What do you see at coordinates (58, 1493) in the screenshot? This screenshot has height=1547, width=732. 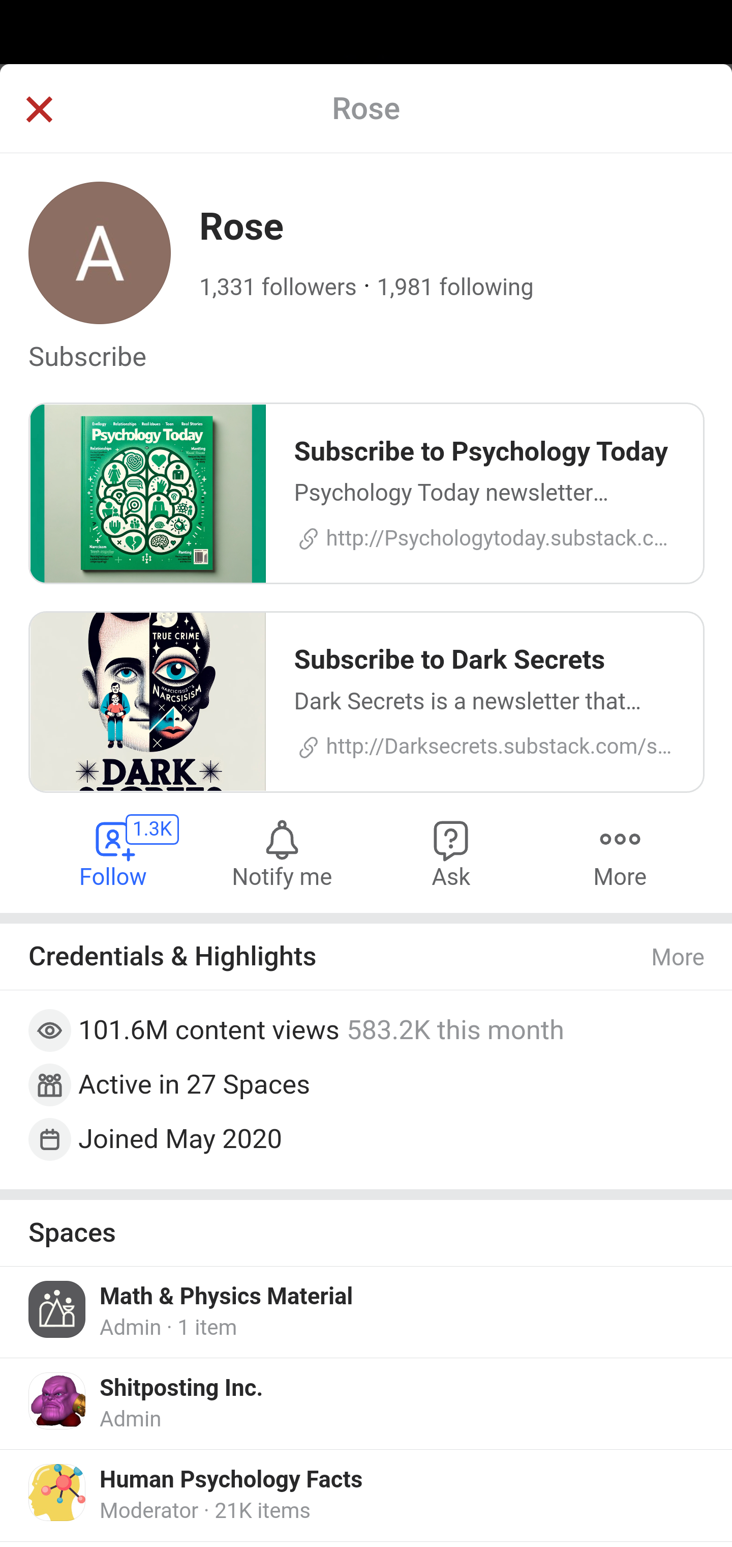 I see `Icon for Human Psychology Facts` at bounding box center [58, 1493].